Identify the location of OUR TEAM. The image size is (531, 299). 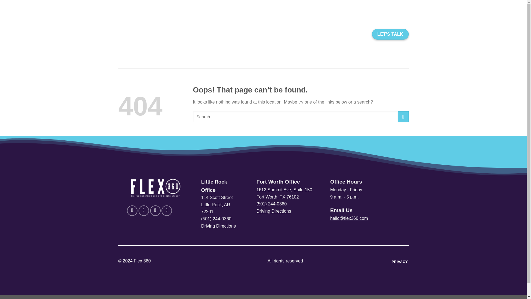
(351, 34).